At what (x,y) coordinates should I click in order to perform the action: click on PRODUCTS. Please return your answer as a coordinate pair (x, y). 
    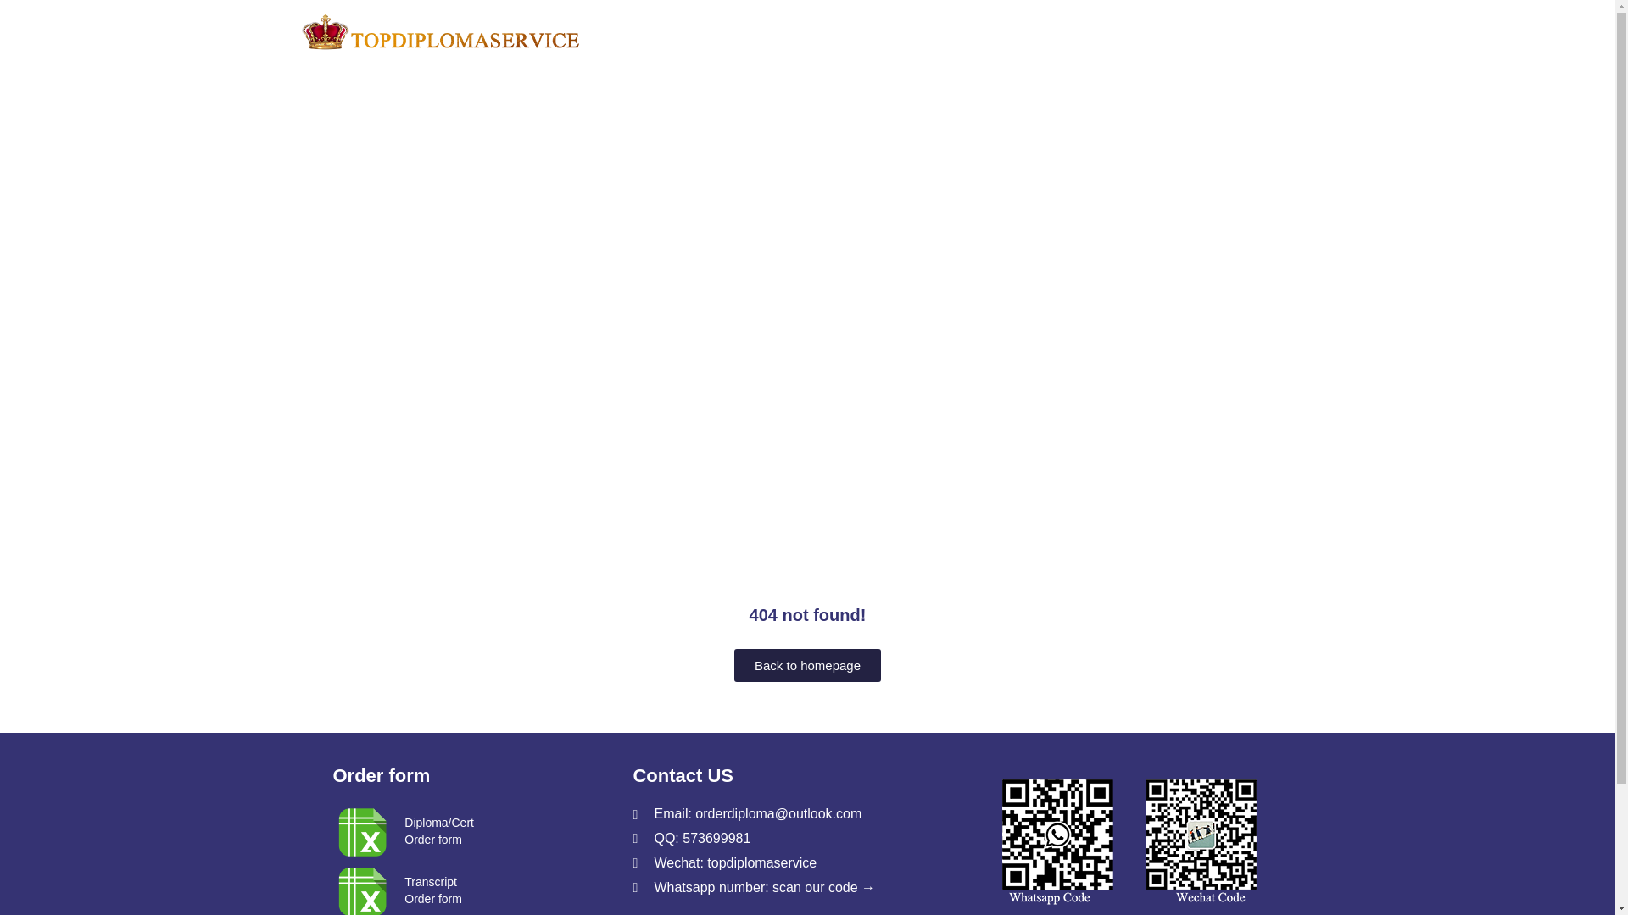
    Looking at the image, I should click on (929, 31).